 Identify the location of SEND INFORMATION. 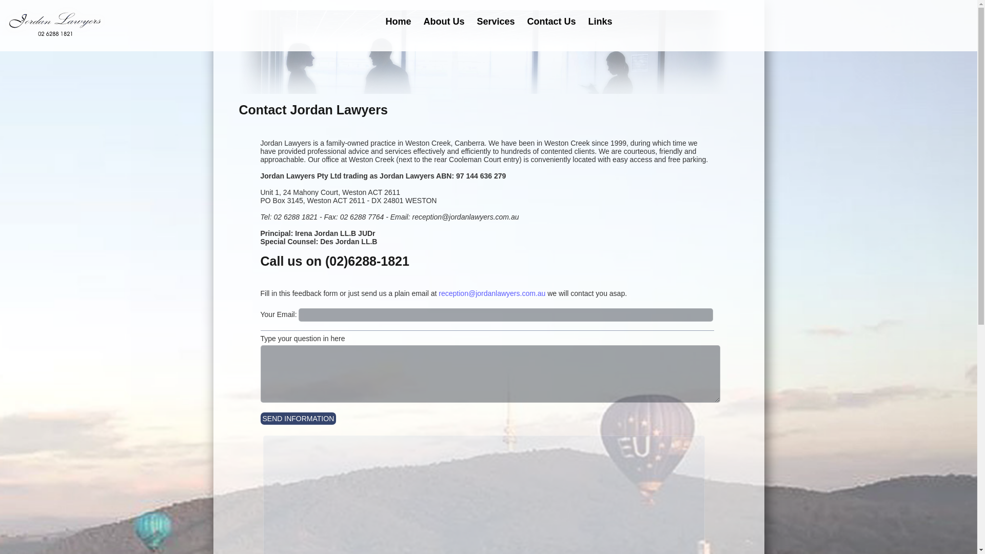
(299, 419).